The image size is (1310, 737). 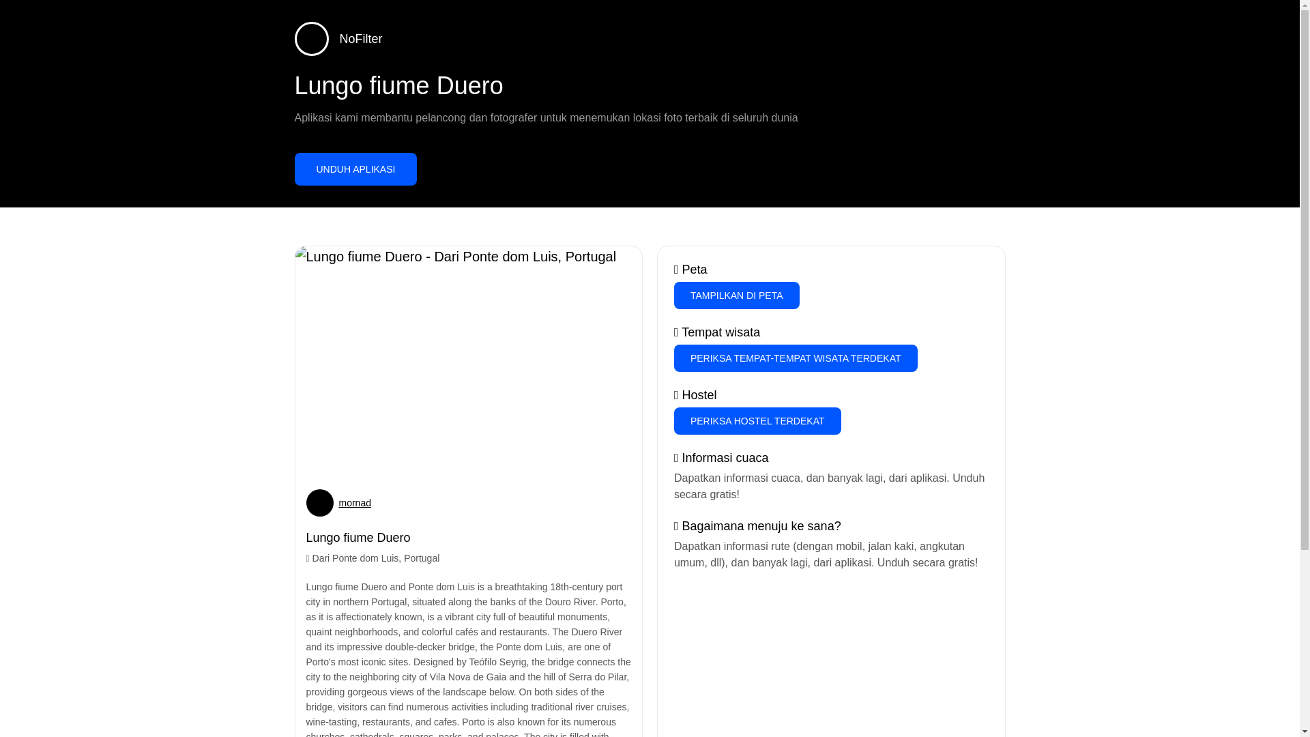 I want to click on TAMPILKAN DI PETA, so click(x=737, y=295).